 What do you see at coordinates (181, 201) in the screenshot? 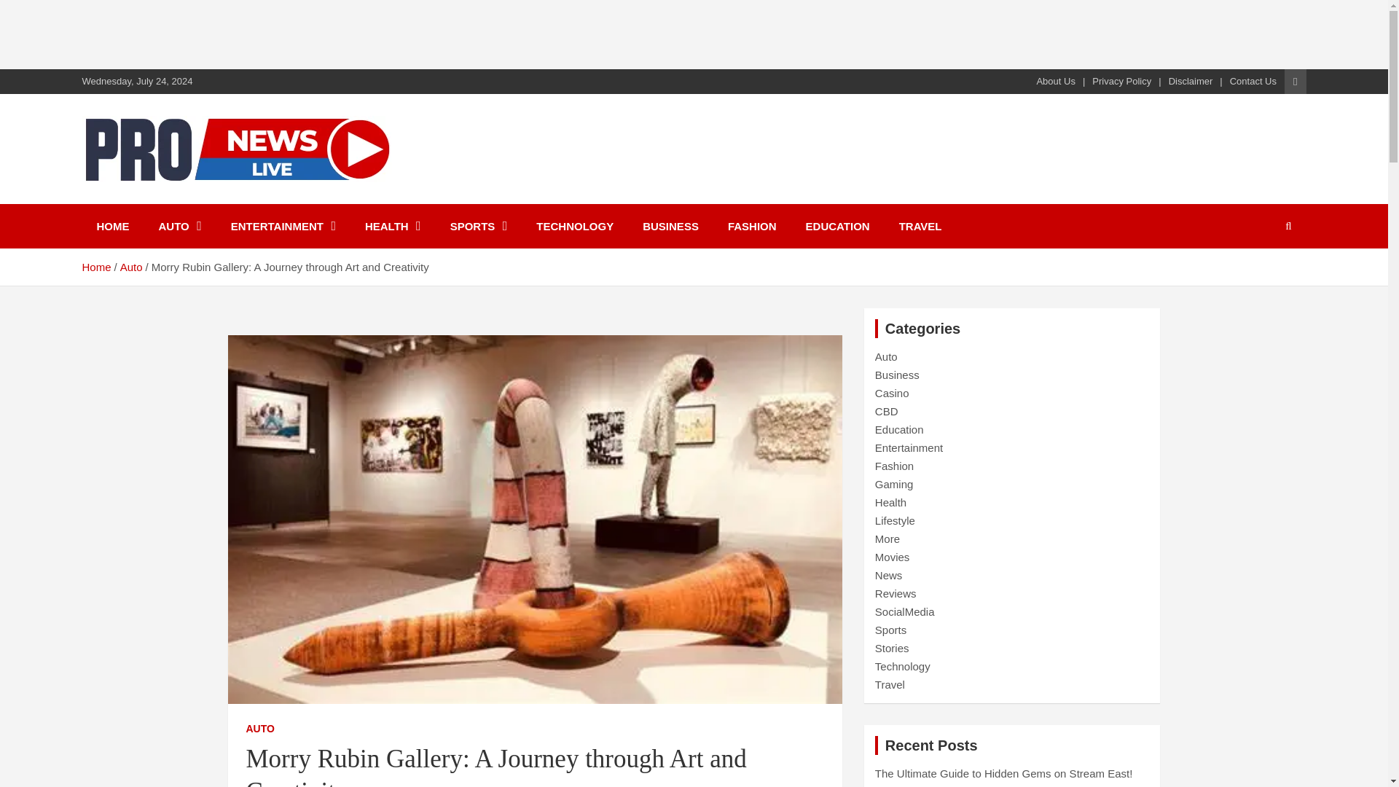
I see `Pro News Live` at bounding box center [181, 201].